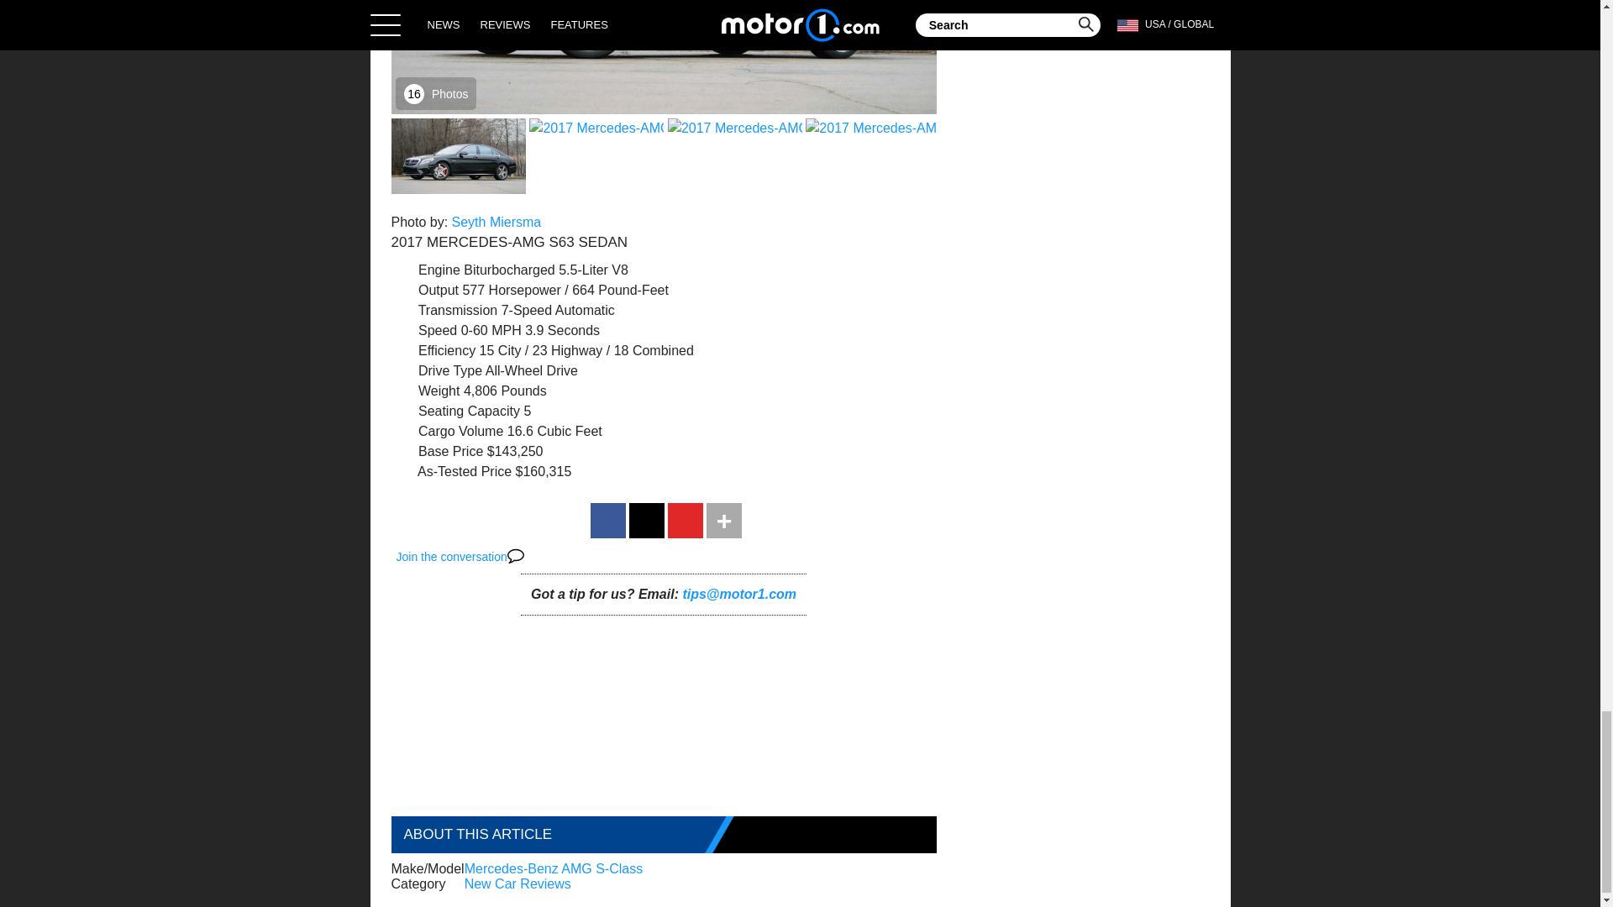  Describe the element at coordinates (439, 445) in the screenshot. I see `Base Price` at that location.